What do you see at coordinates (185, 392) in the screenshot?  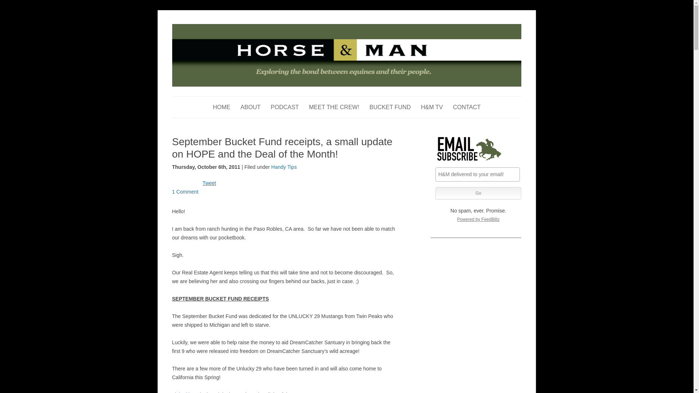 I see `Linked here` at bounding box center [185, 392].